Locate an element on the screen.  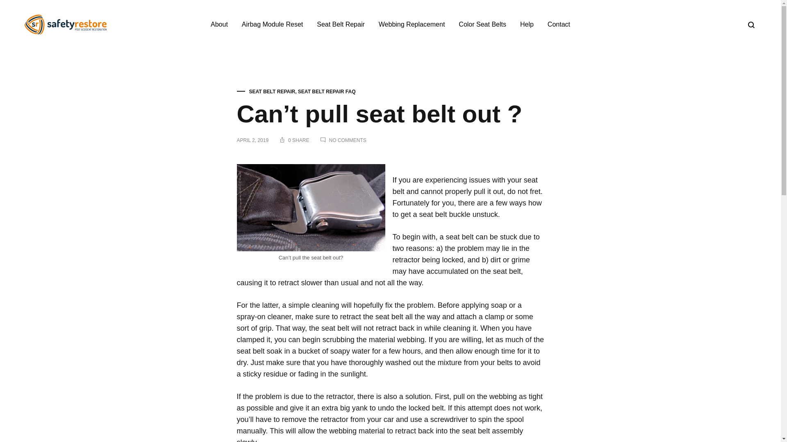
Color Seat Belts is located at coordinates (482, 25).